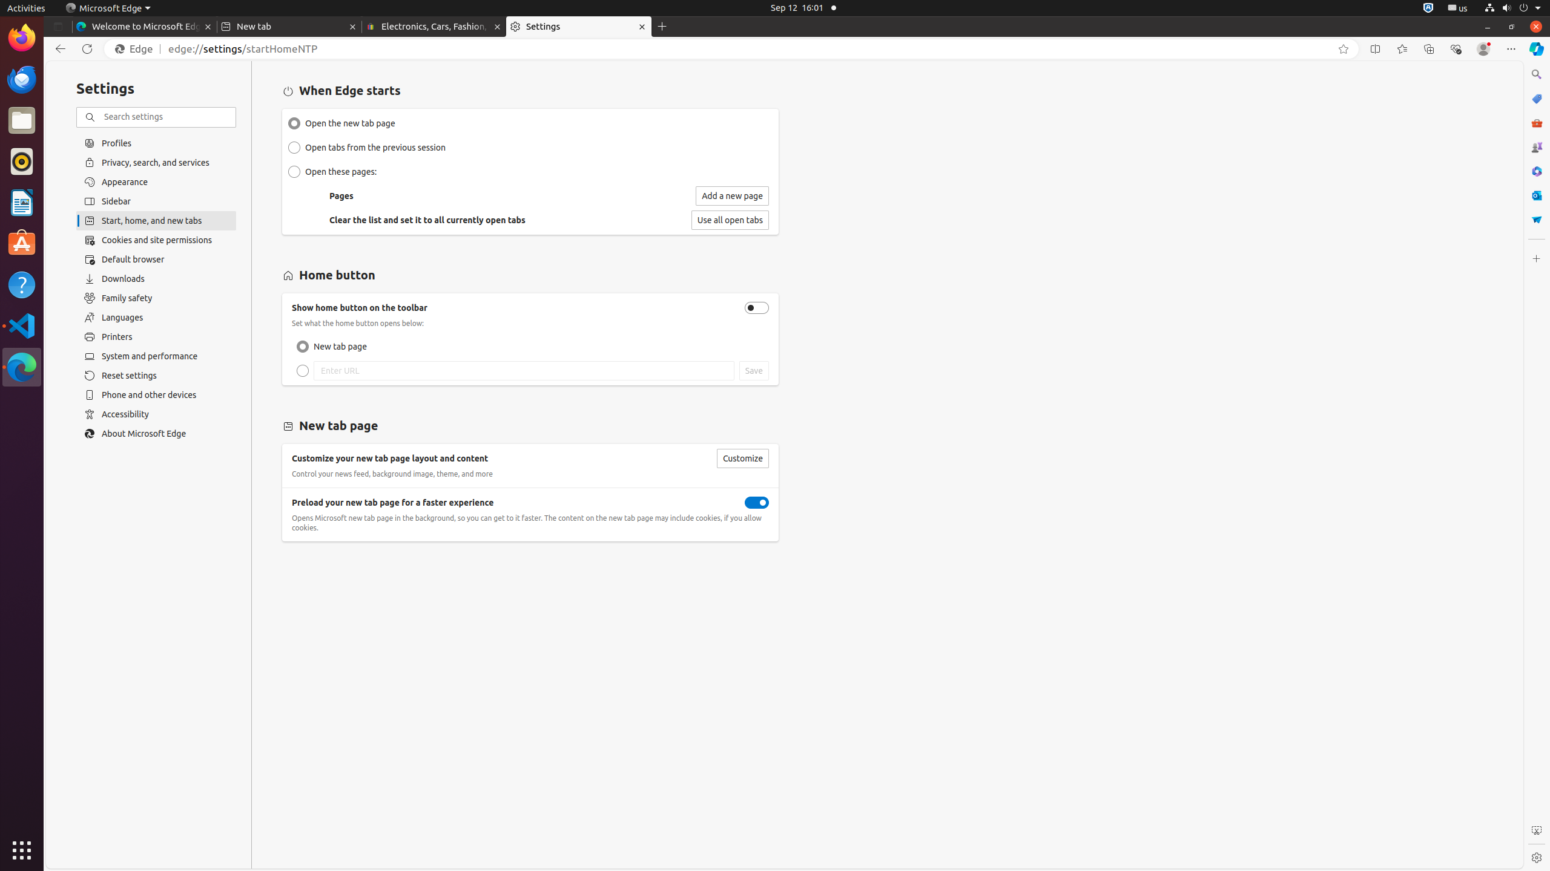  Describe the element at coordinates (294, 123) in the screenshot. I see `Open the new tab page` at that location.